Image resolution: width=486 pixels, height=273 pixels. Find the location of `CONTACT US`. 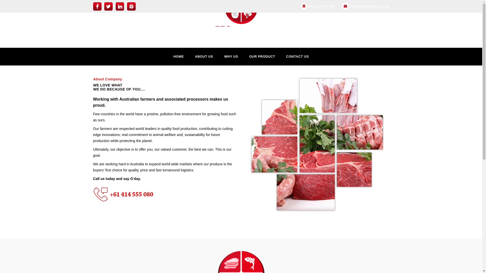

CONTACT US is located at coordinates (298, 57).